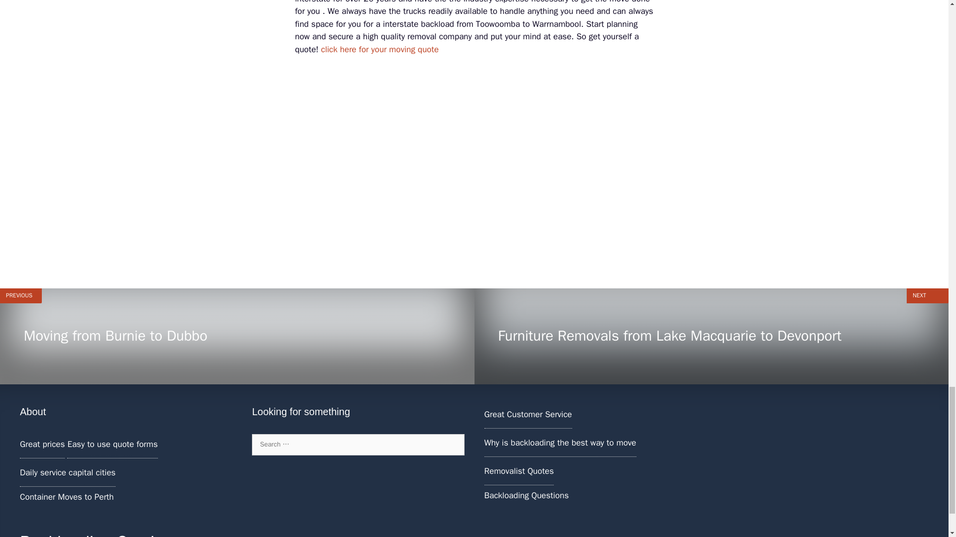 The height and width of the screenshot is (537, 956). Describe the element at coordinates (237, 336) in the screenshot. I see `Removalist Quotes` at that location.